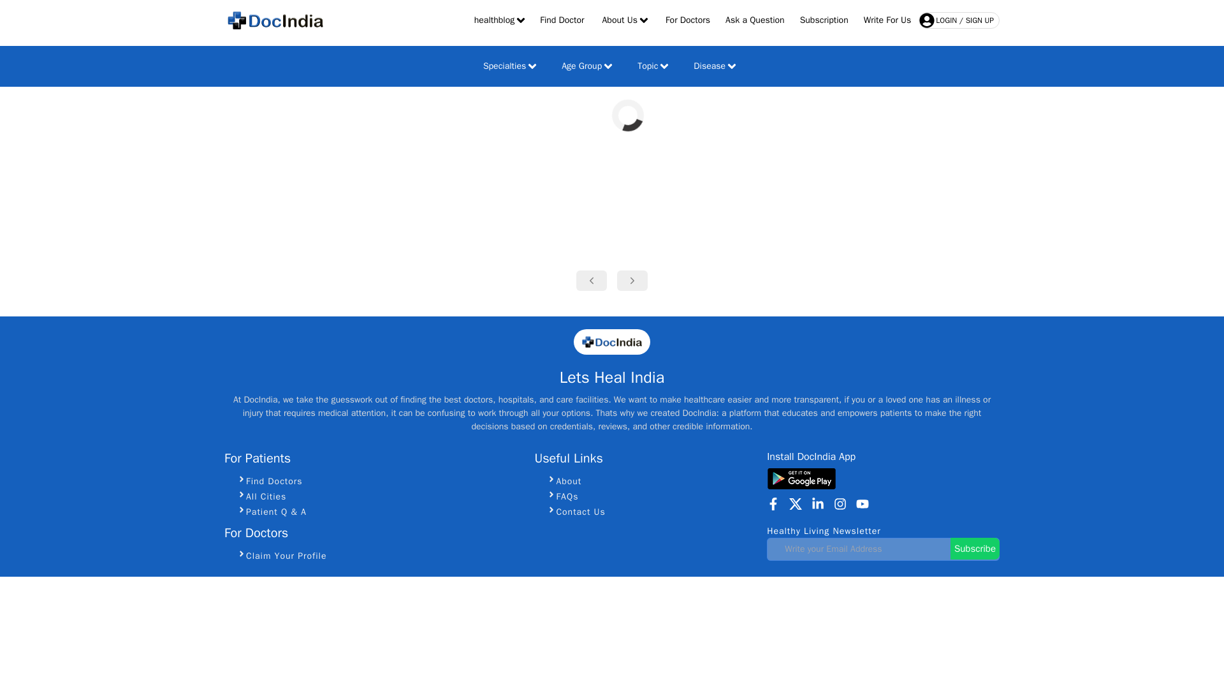  Describe the element at coordinates (824, 20) in the screenshot. I see `Subscription` at that location.